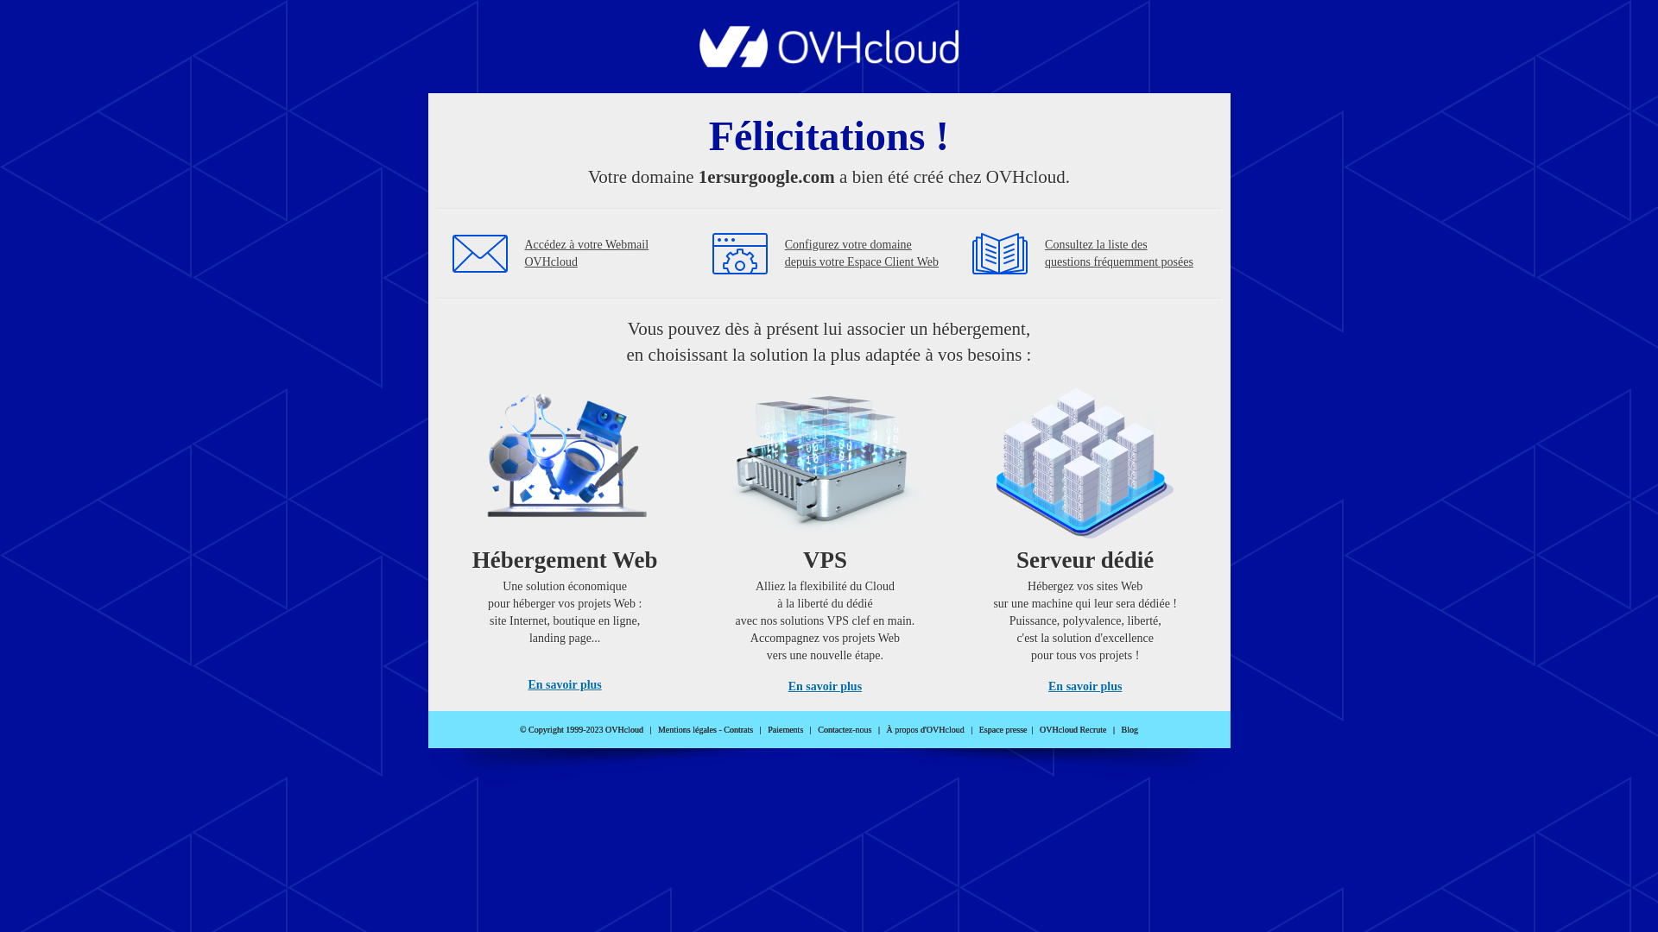 The image size is (1658, 932). I want to click on Paiements, so click(786, 730).